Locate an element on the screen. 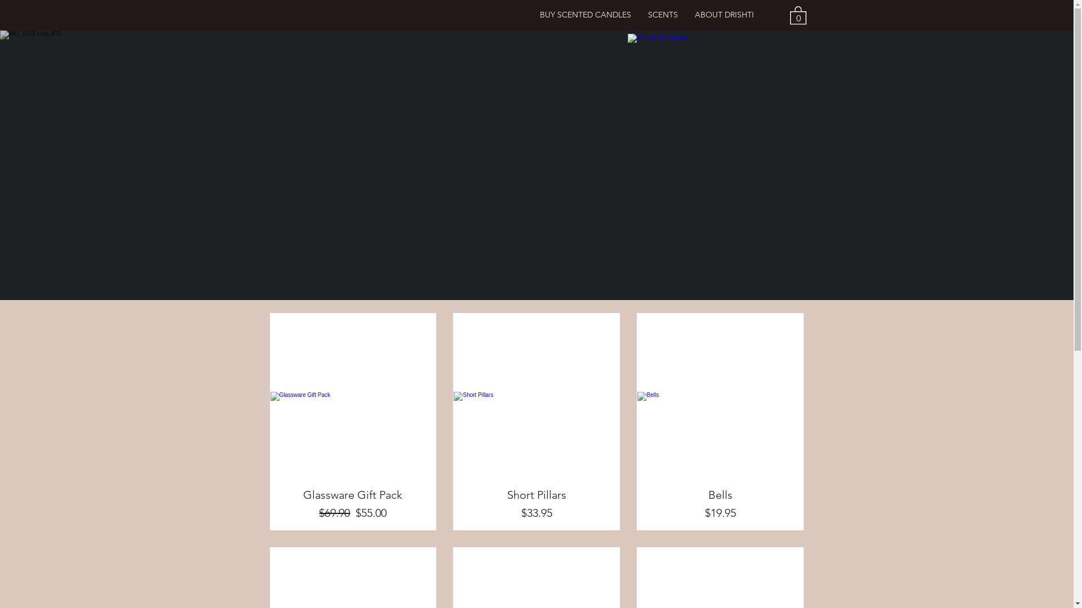  0 is located at coordinates (798, 15).